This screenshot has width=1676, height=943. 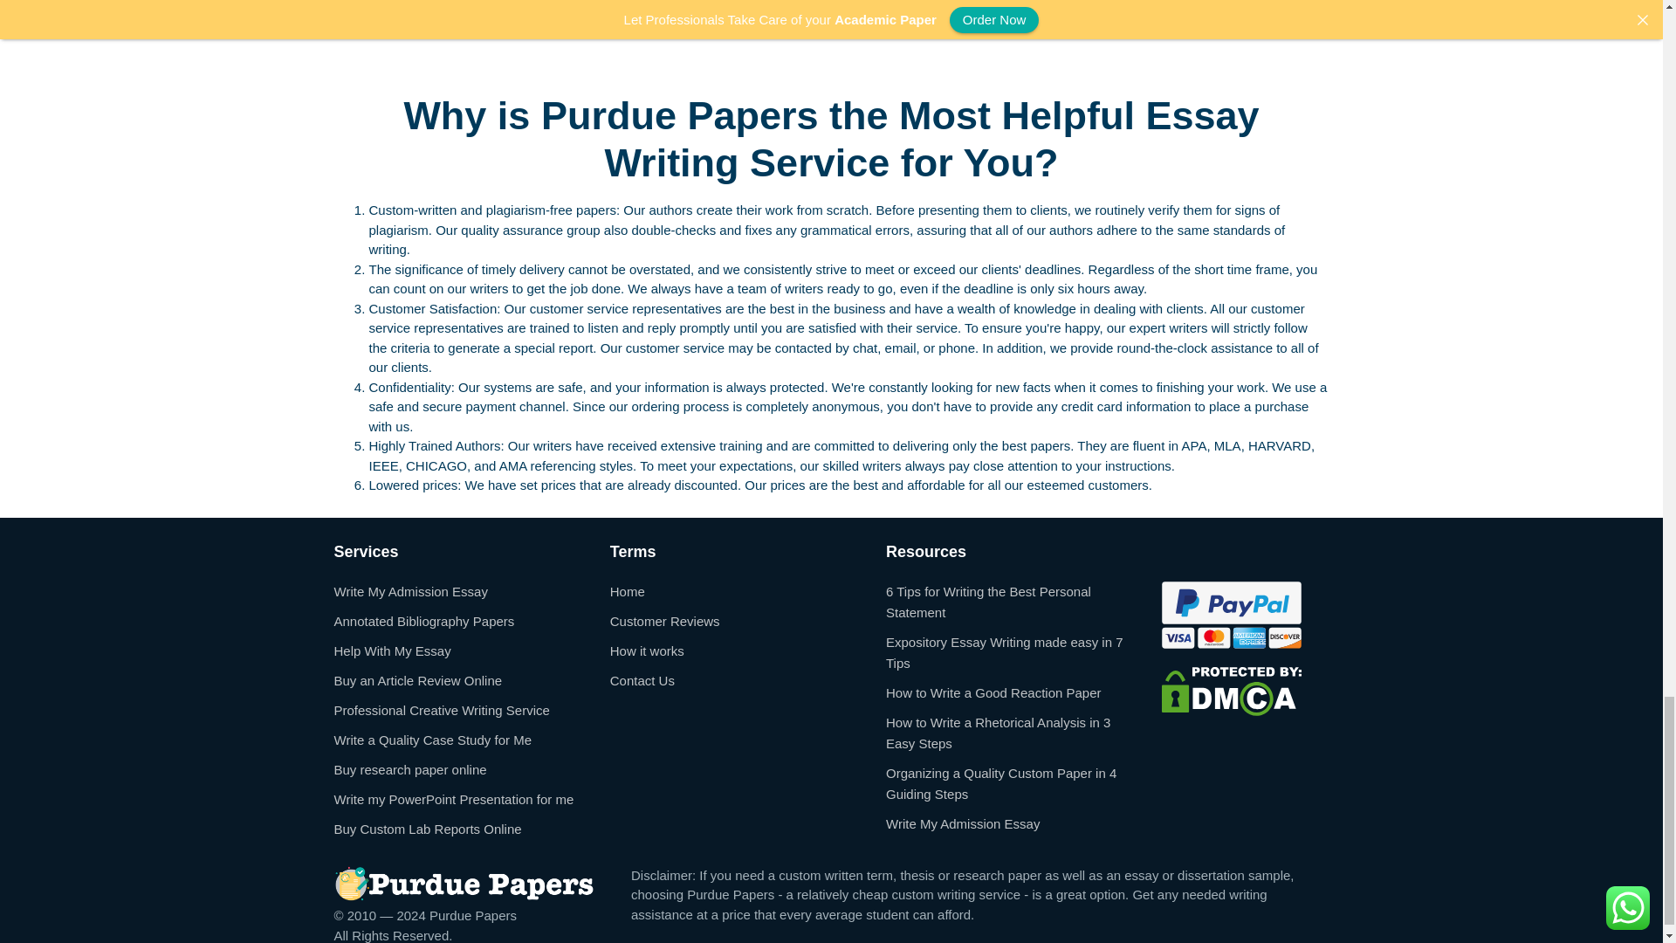 What do you see at coordinates (424, 620) in the screenshot?
I see `Annotated Bibliography Papers` at bounding box center [424, 620].